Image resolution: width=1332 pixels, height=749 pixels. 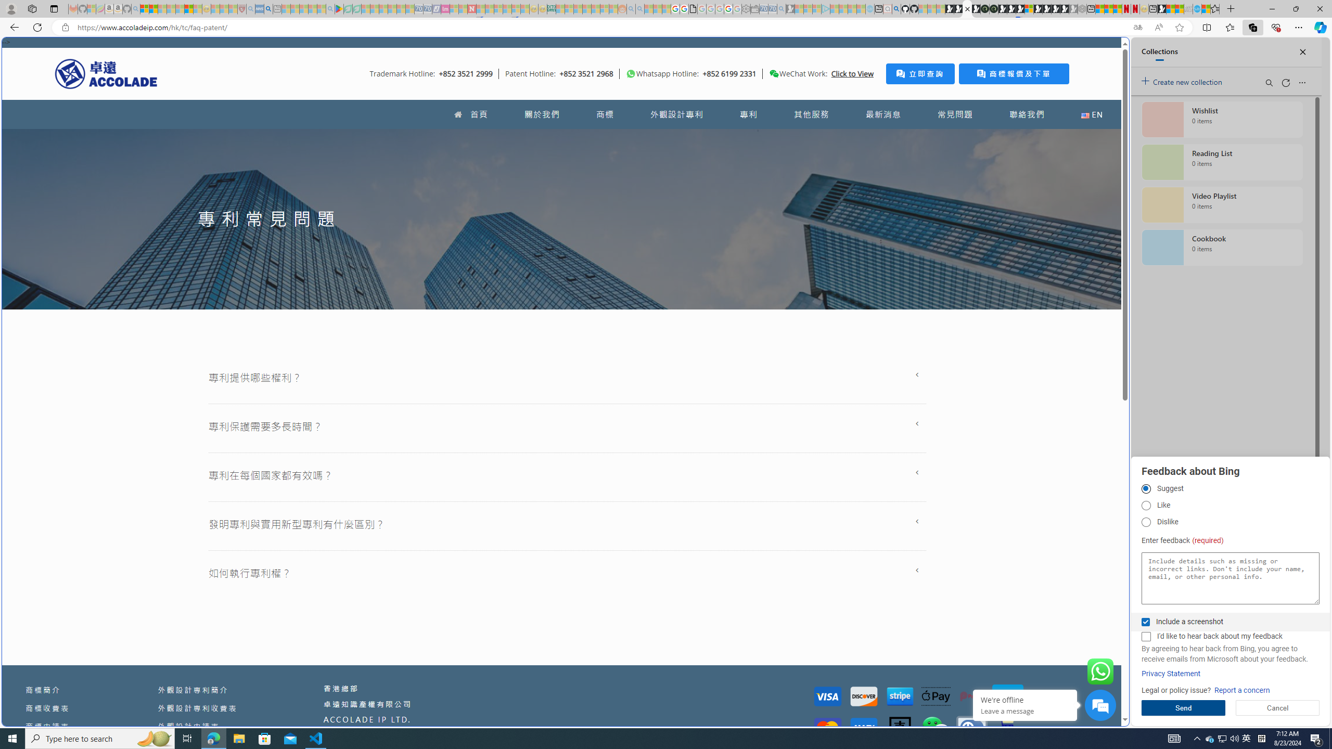 I want to click on Close split screen, so click(x=1105, y=53).